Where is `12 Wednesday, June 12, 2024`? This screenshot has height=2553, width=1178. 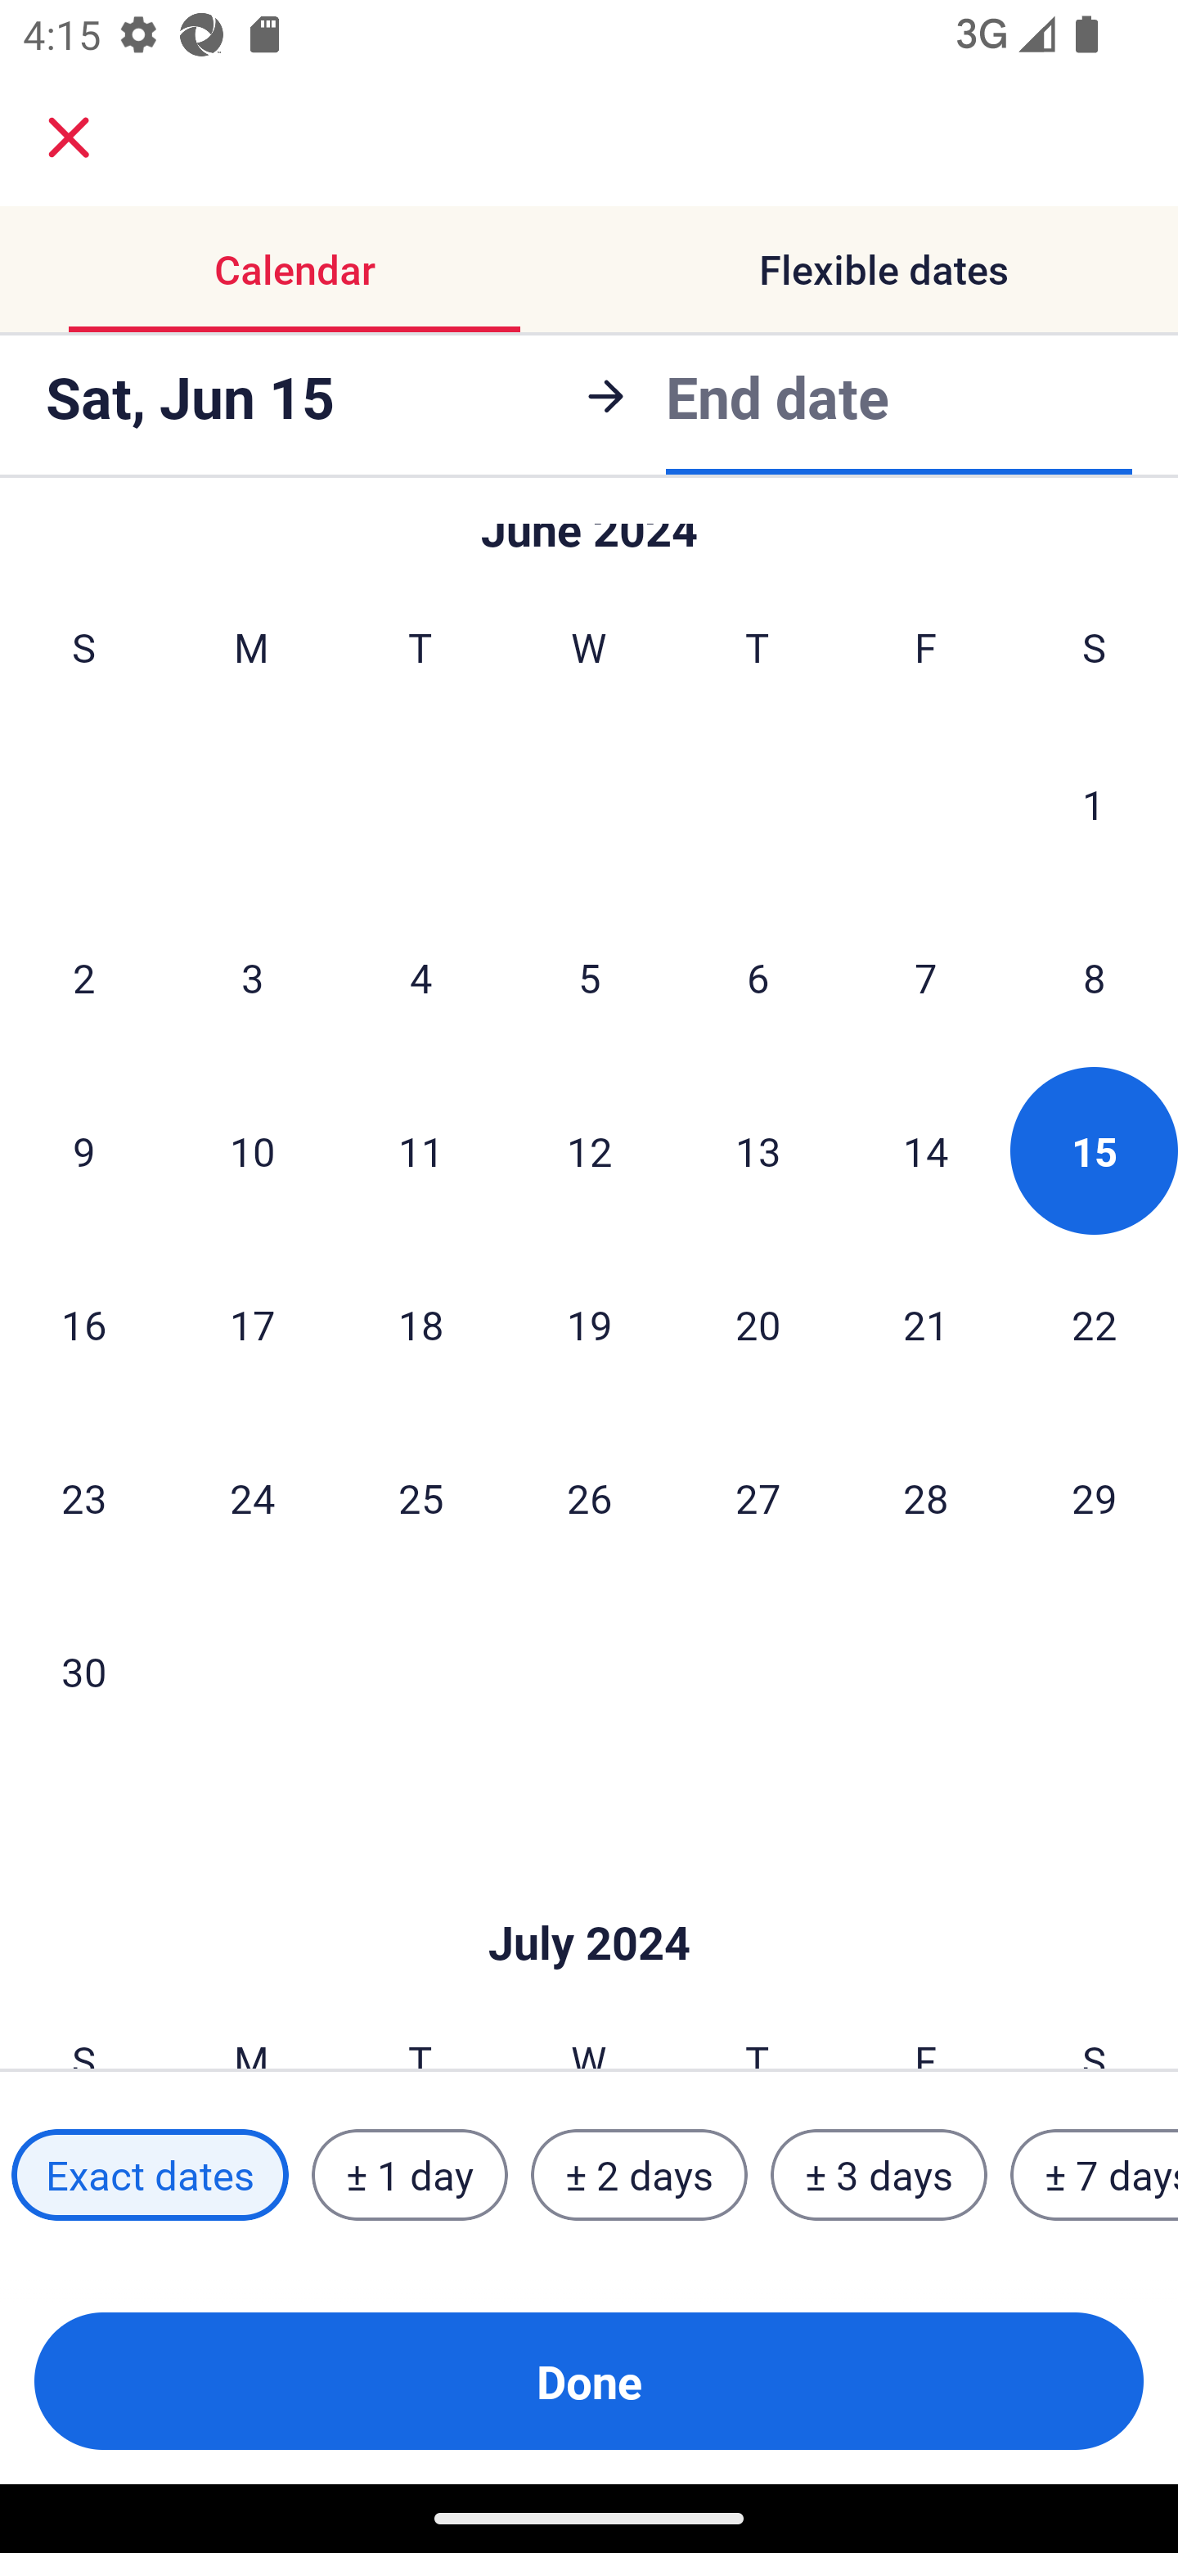
12 Wednesday, June 12, 2024 is located at coordinates (589, 1151).